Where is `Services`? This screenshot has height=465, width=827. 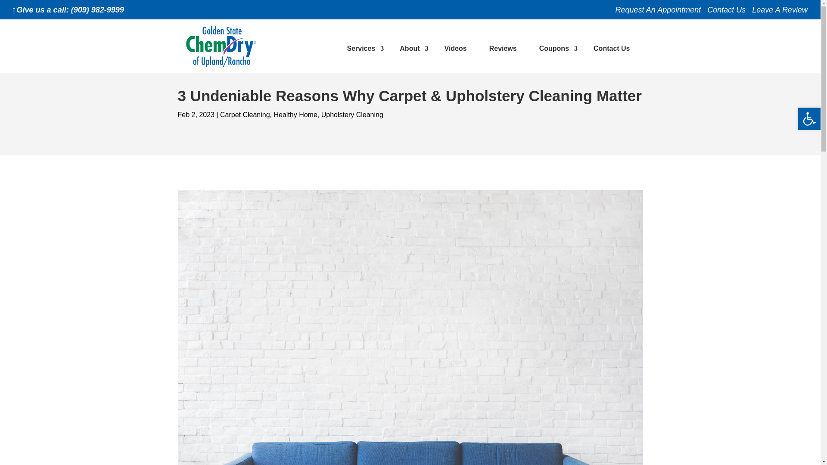
Services is located at coordinates (362, 57).